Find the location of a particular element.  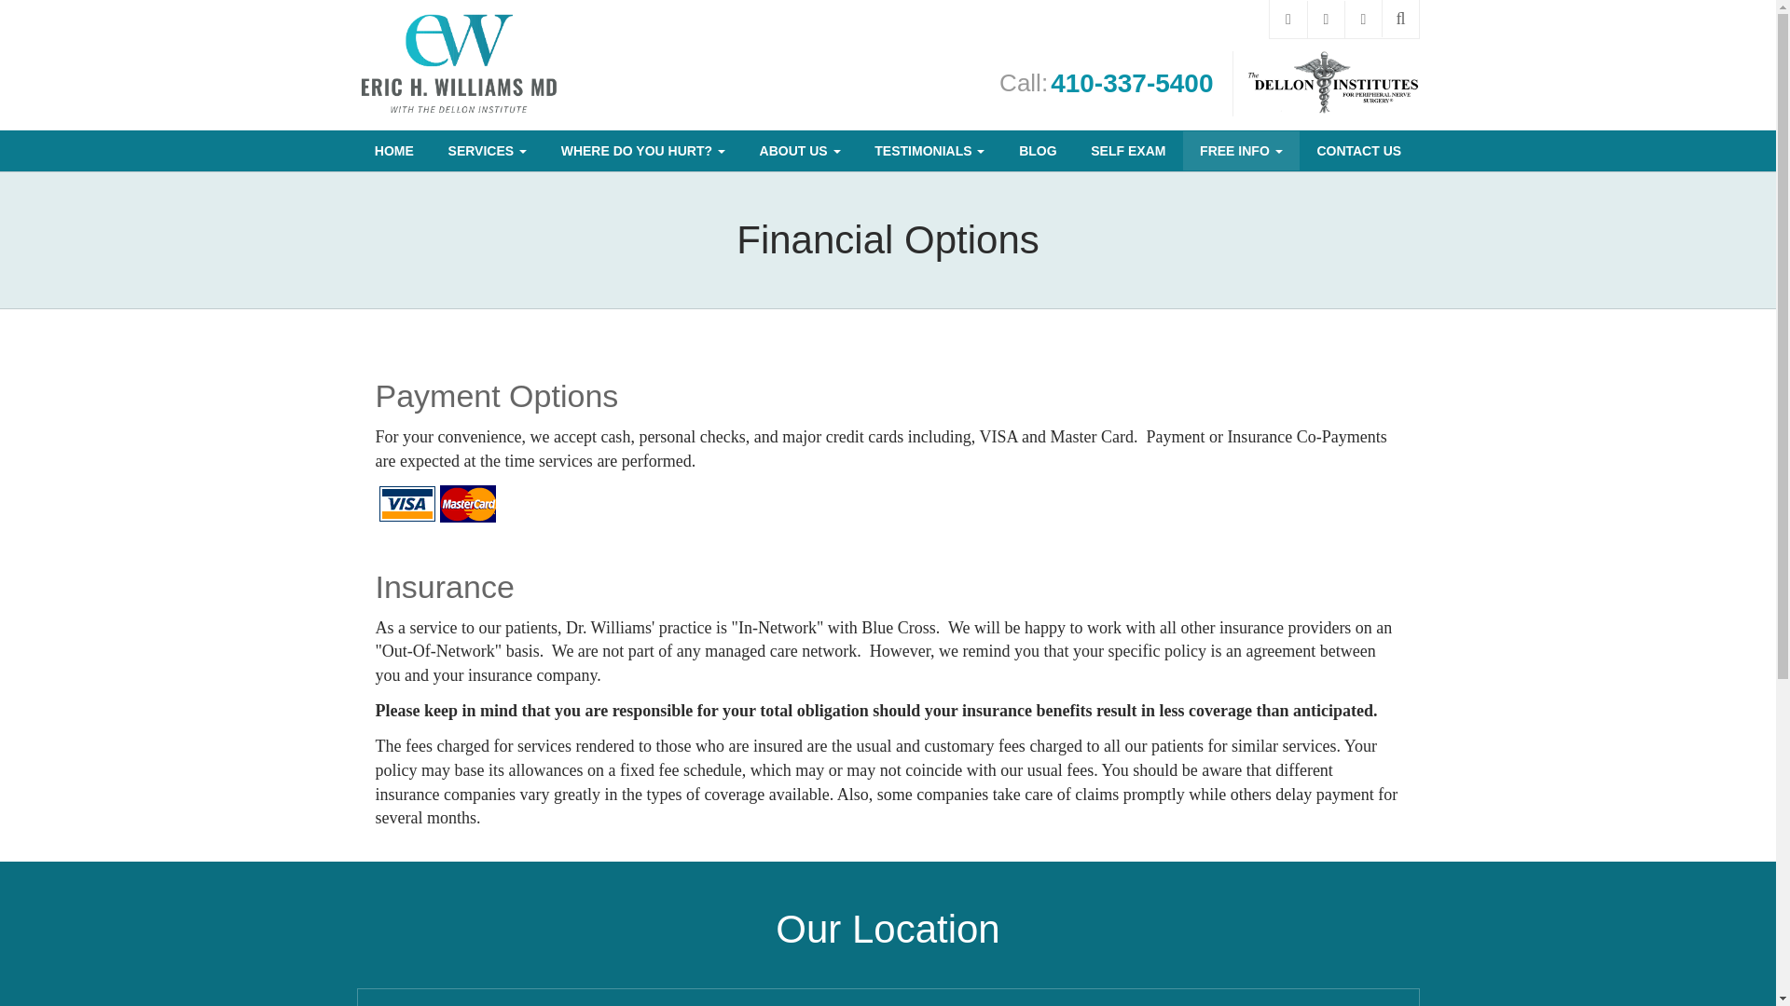

TESTIMONIALS is located at coordinates (929, 151).